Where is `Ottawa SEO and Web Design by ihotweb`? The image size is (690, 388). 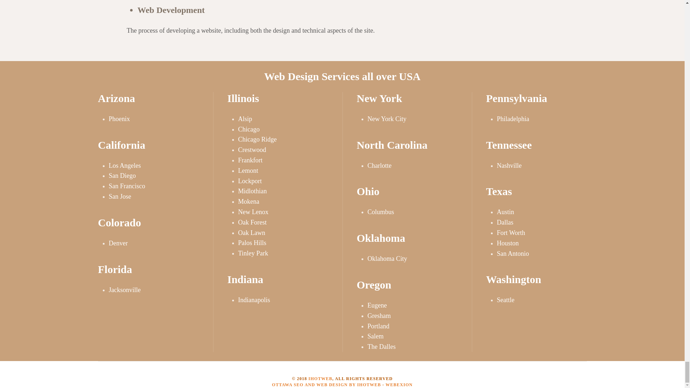
Ottawa SEO and Web Design by ihotweb is located at coordinates (326, 384).